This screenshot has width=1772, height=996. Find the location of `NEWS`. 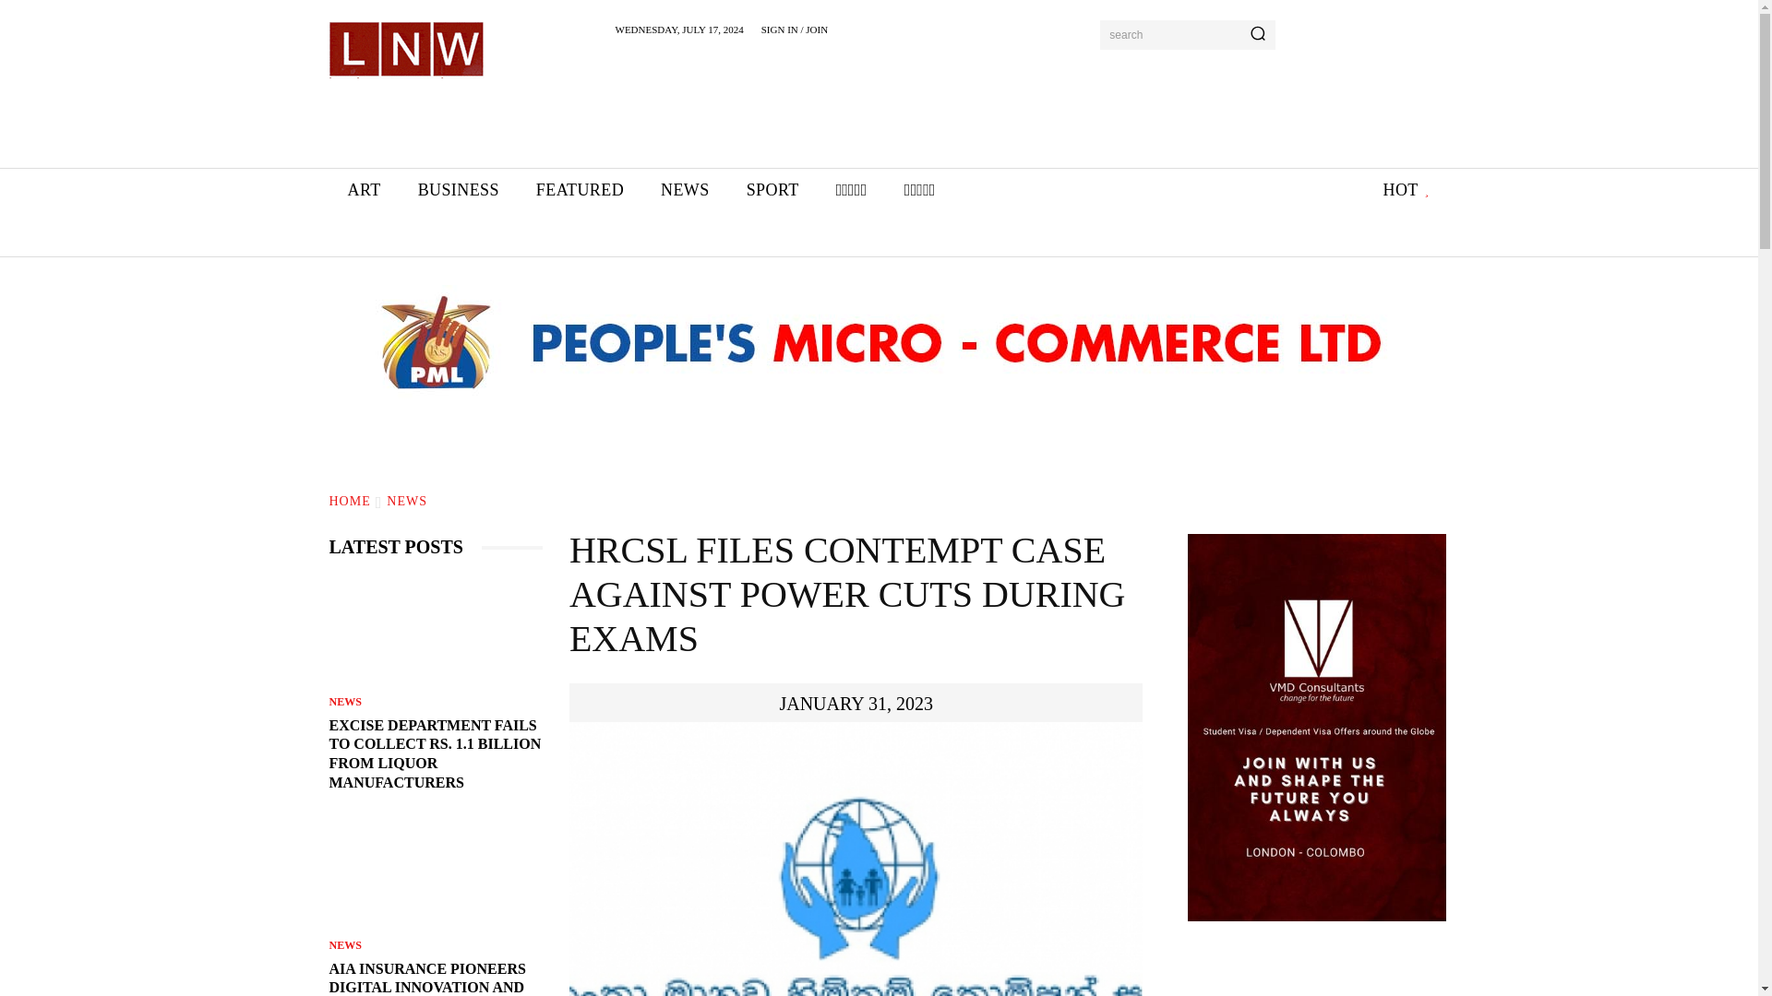

NEWS is located at coordinates (685, 190).